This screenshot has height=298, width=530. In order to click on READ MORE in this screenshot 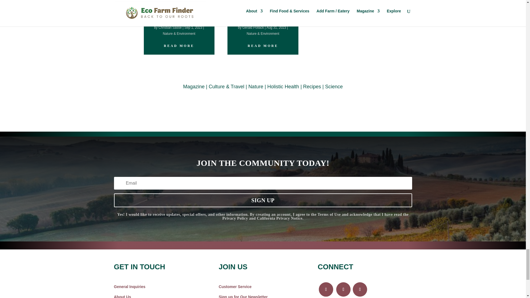, I will do `click(179, 46)`.